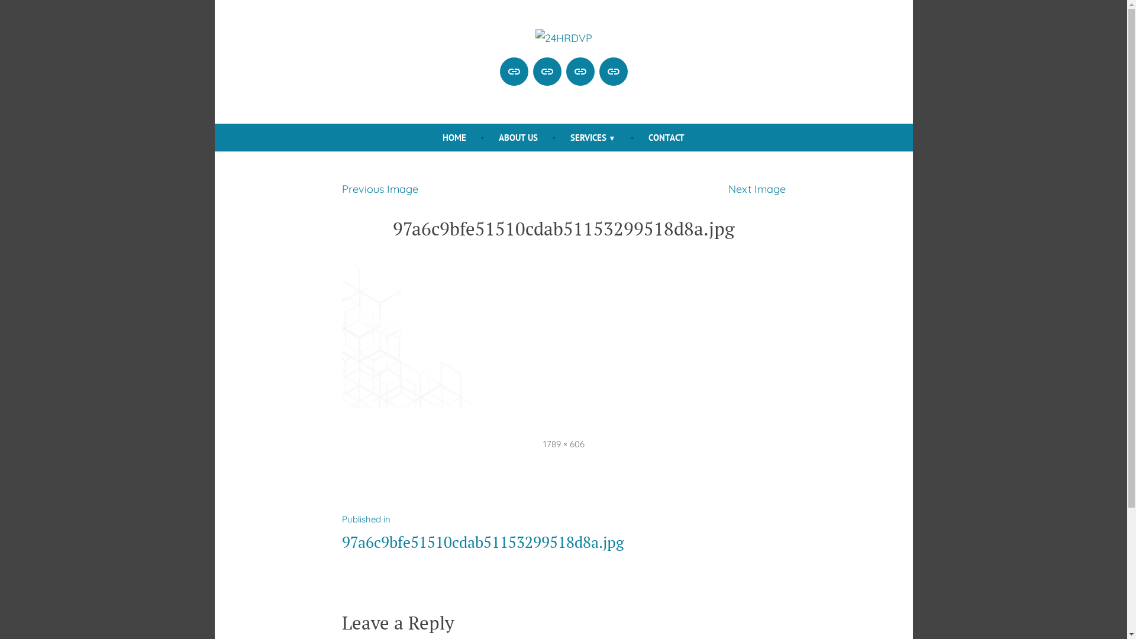 The height and width of the screenshot is (639, 1136). What do you see at coordinates (756, 189) in the screenshot?
I see `Next Image` at bounding box center [756, 189].